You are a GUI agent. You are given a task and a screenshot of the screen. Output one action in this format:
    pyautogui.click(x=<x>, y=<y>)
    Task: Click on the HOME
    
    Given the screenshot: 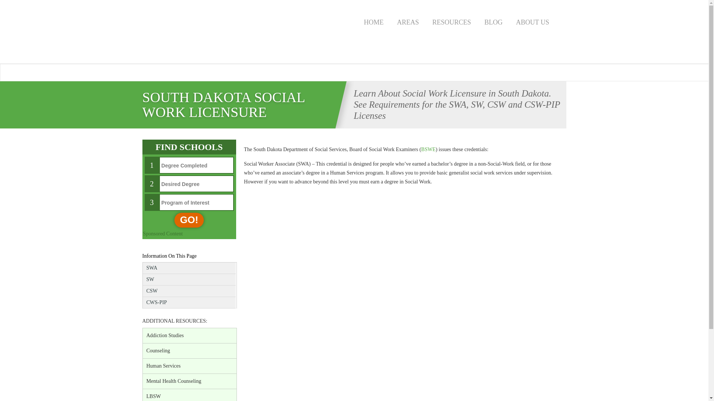 What is the action you would take?
    pyautogui.click(x=373, y=21)
    